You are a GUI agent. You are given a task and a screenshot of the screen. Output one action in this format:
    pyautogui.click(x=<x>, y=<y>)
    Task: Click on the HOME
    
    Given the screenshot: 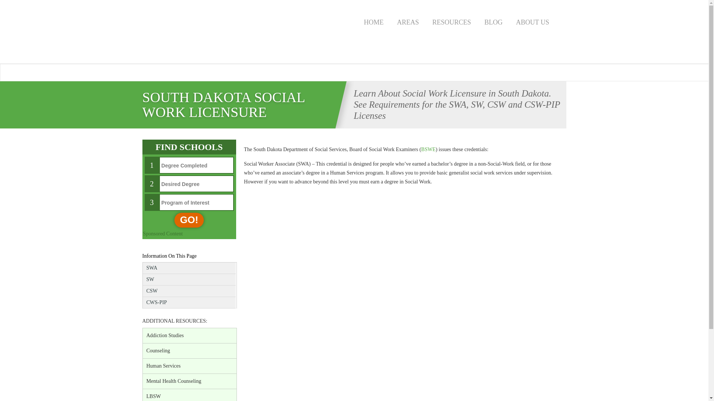 What is the action you would take?
    pyautogui.click(x=373, y=21)
    